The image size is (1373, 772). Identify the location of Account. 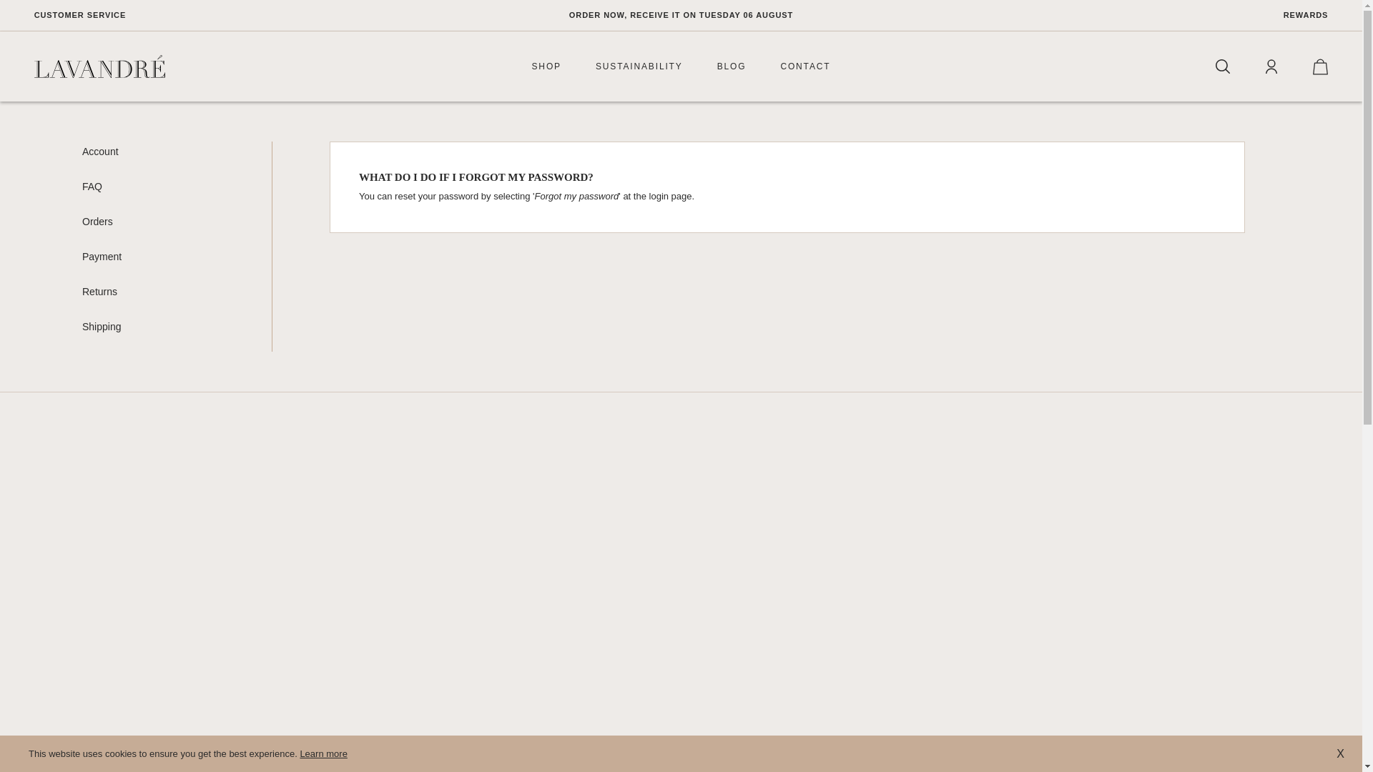
(100, 152).